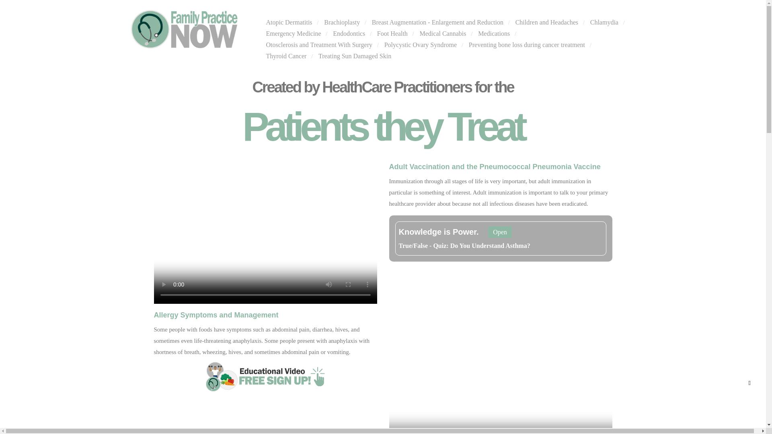 This screenshot has height=434, width=772. What do you see at coordinates (392, 35) in the screenshot?
I see `Foot Health` at bounding box center [392, 35].